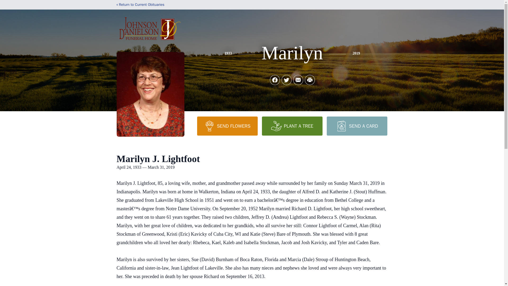 This screenshot has width=508, height=286. What do you see at coordinates (227, 126) in the screenshot?
I see `SEND FLOWERS` at bounding box center [227, 126].